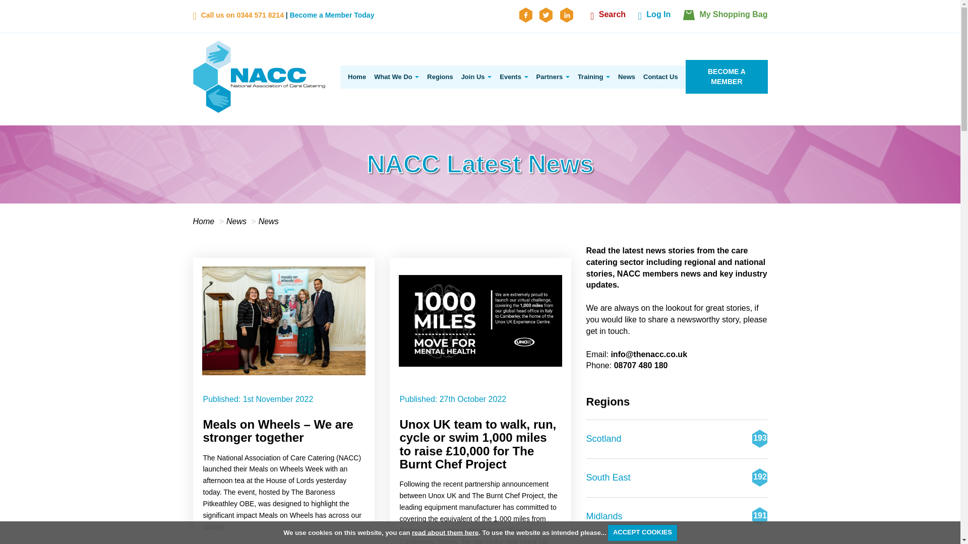  Describe the element at coordinates (725, 17) in the screenshot. I see `My Shopping Bag` at that location.